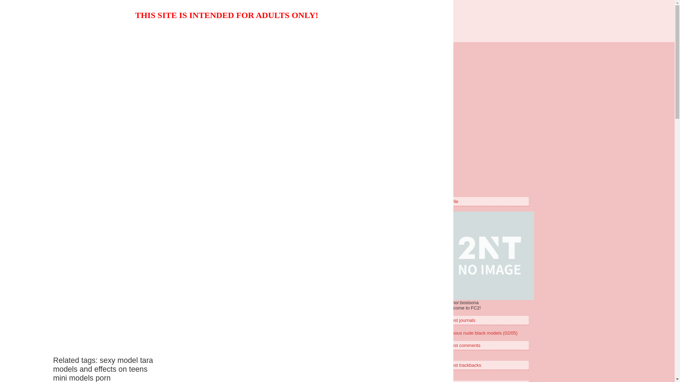 The width and height of the screenshot is (680, 382). Describe the element at coordinates (287, 125) in the screenshot. I see `HOME` at that location.